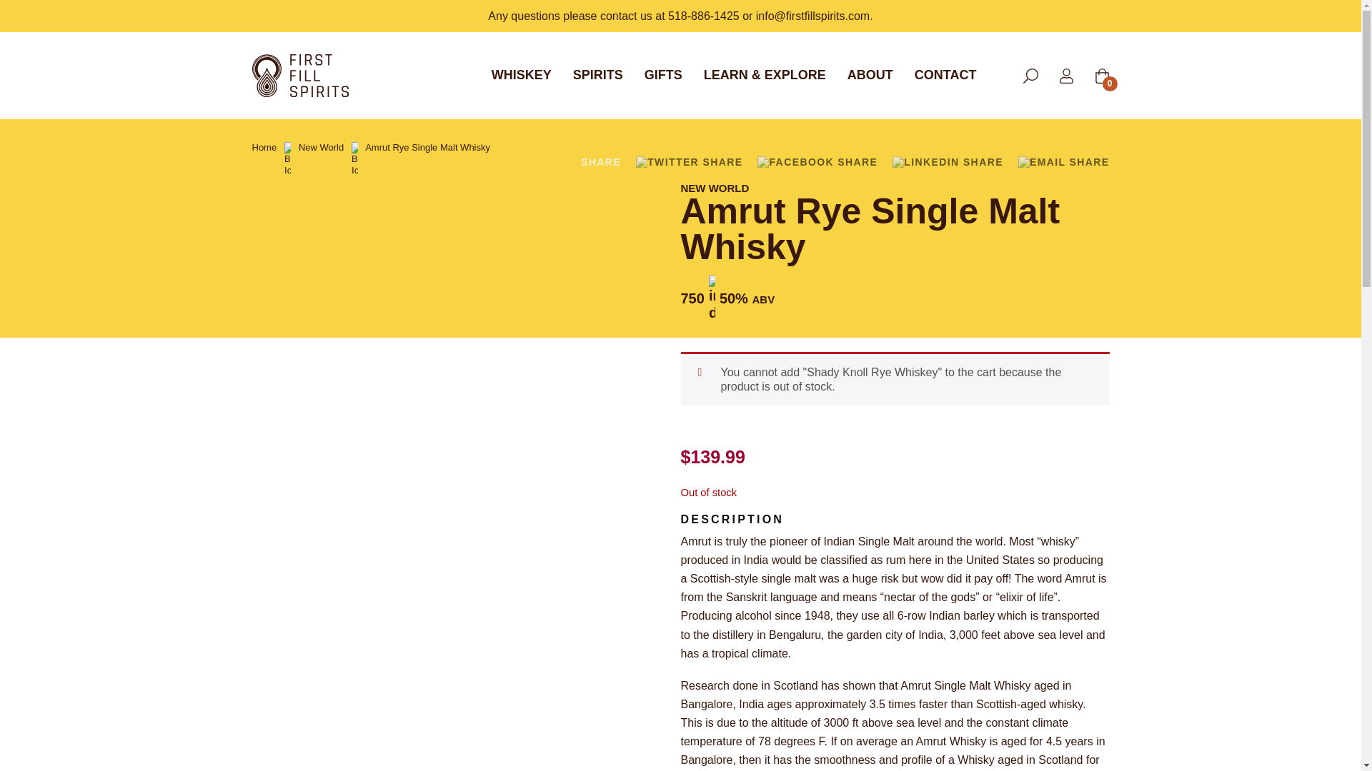 The width and height of the screenshot is (1372, 771). I want to click on GIFTS, so click(663, 76).